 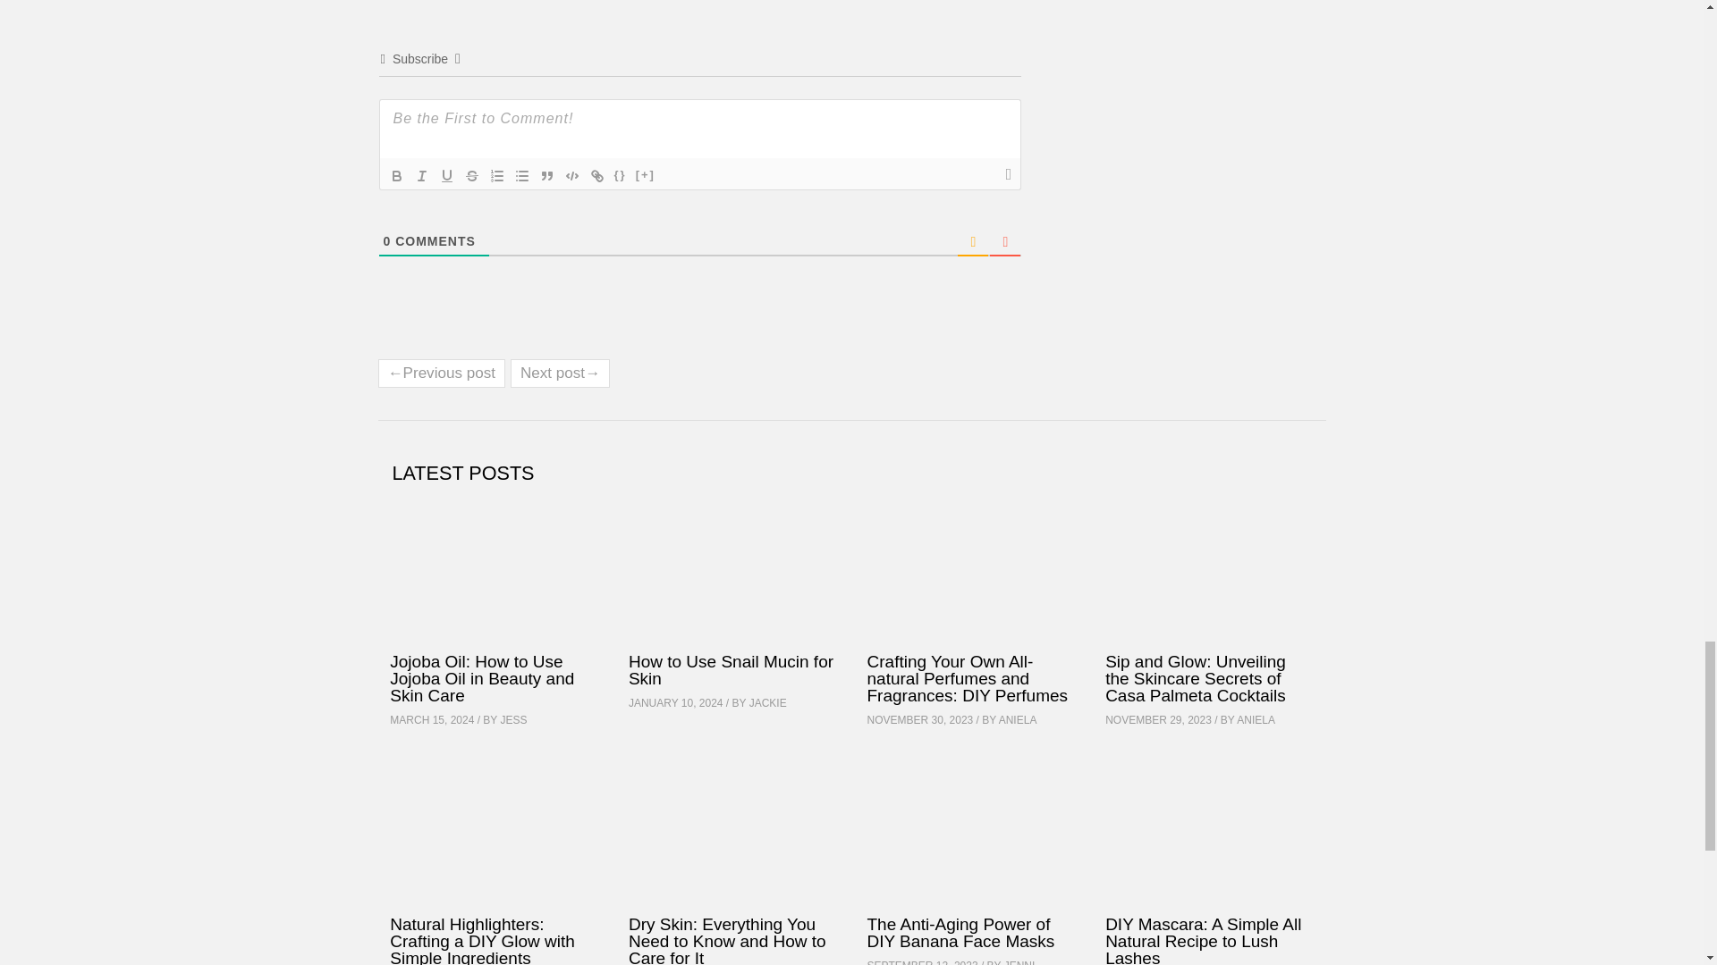 What do you see at coordinates (597, 175) in the screenshot?
I see `Link` at bounding box center [597, 175].